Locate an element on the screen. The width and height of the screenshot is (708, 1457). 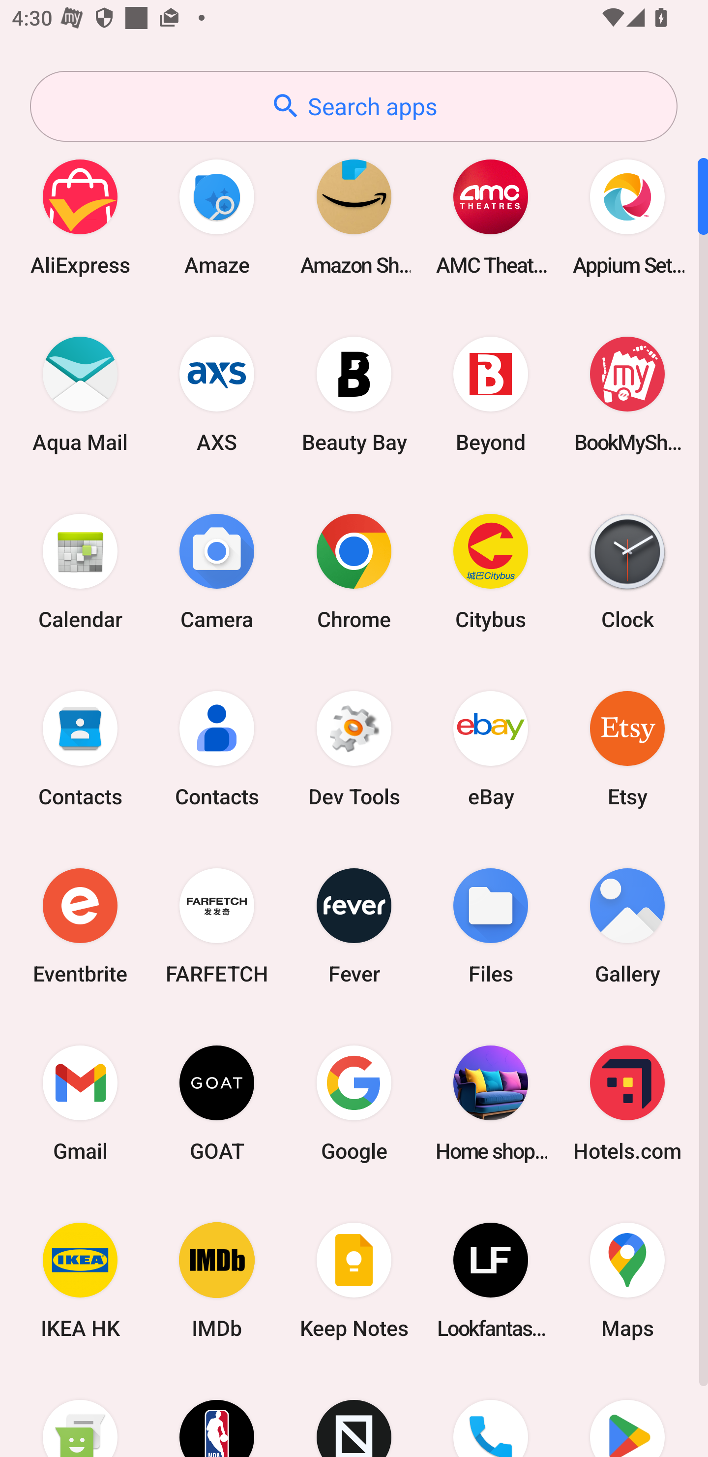
Etsy is located at coordinates (627, 748).